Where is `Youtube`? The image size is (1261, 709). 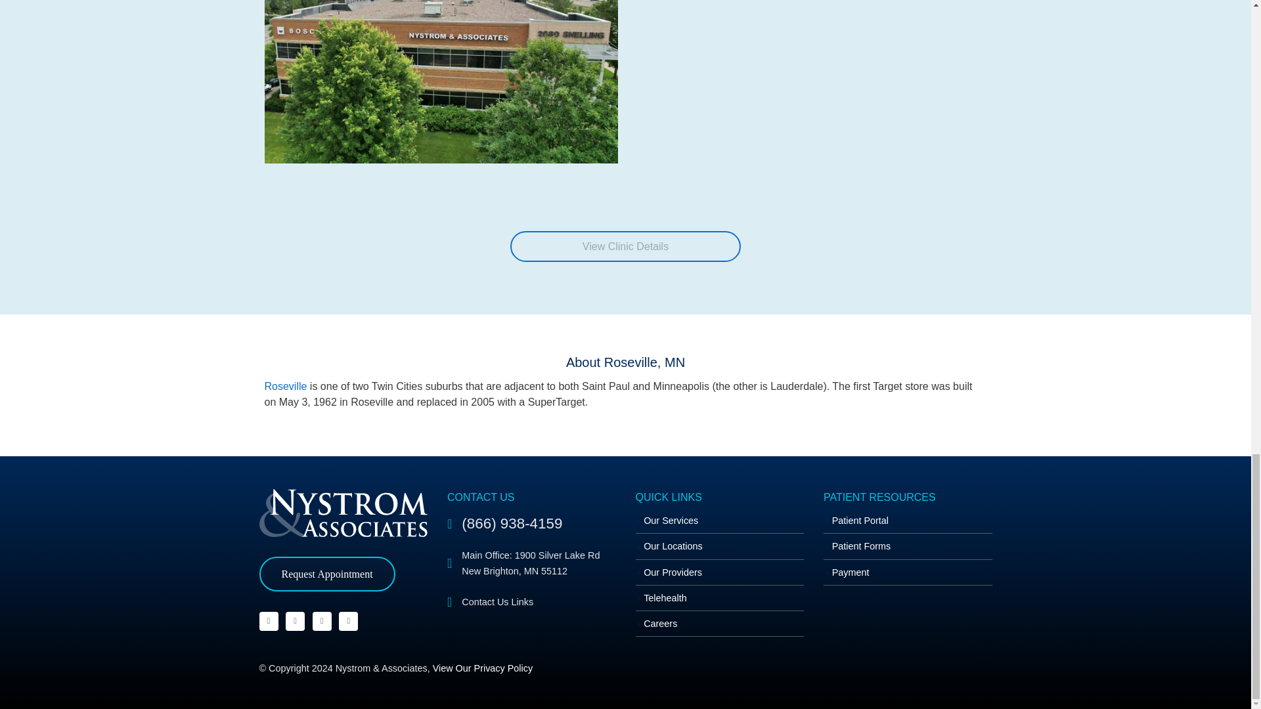
Youtube is located at coordinates (296, 621).